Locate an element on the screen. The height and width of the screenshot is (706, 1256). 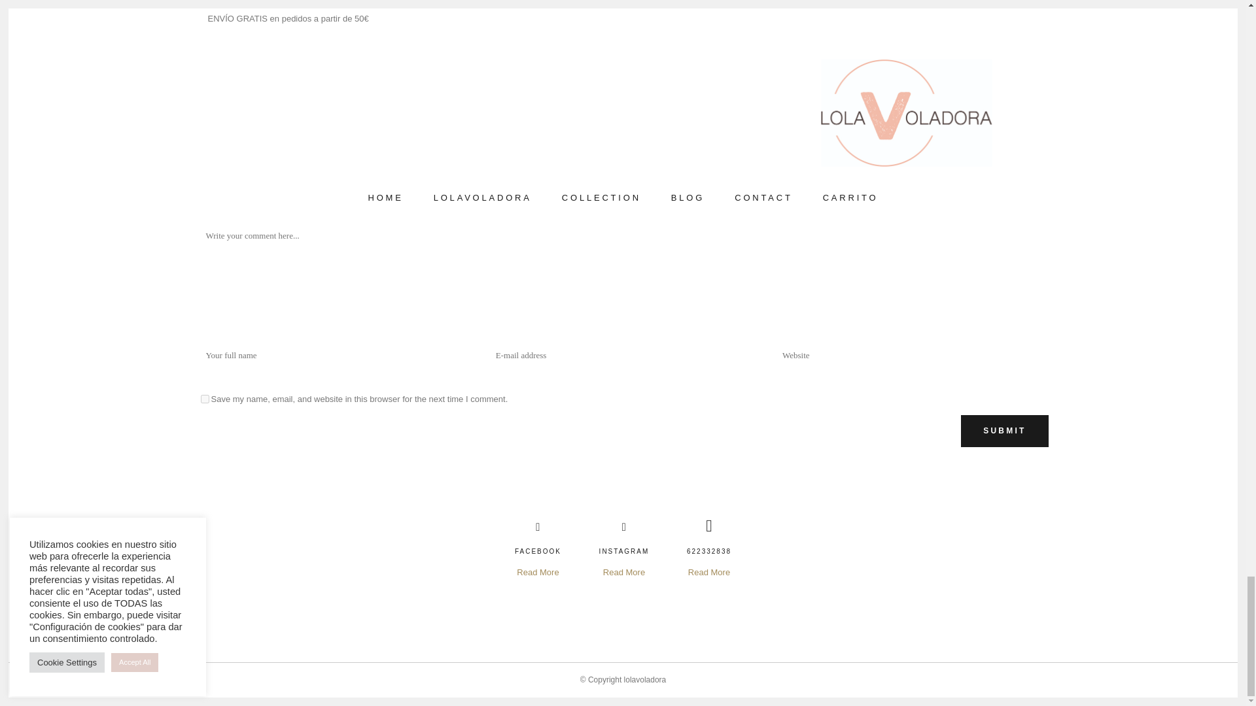
Read More is located at coordinates (624, 572).